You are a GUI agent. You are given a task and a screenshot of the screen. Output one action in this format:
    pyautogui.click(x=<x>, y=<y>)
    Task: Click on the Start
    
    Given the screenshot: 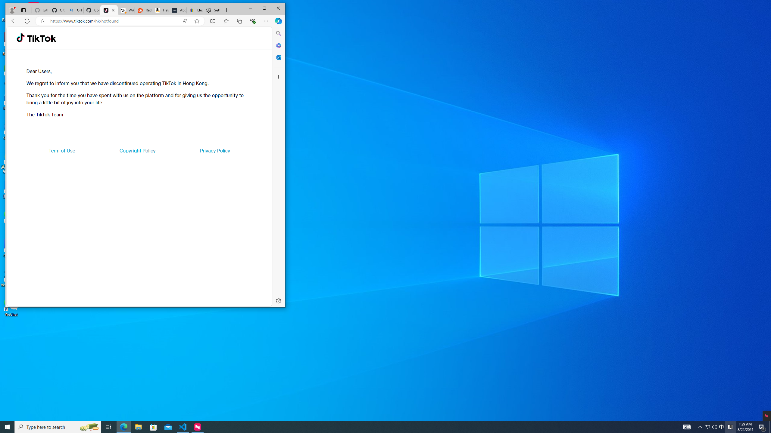 What is the action you would take?
    pyautogui.click(x=7, y=427)
    